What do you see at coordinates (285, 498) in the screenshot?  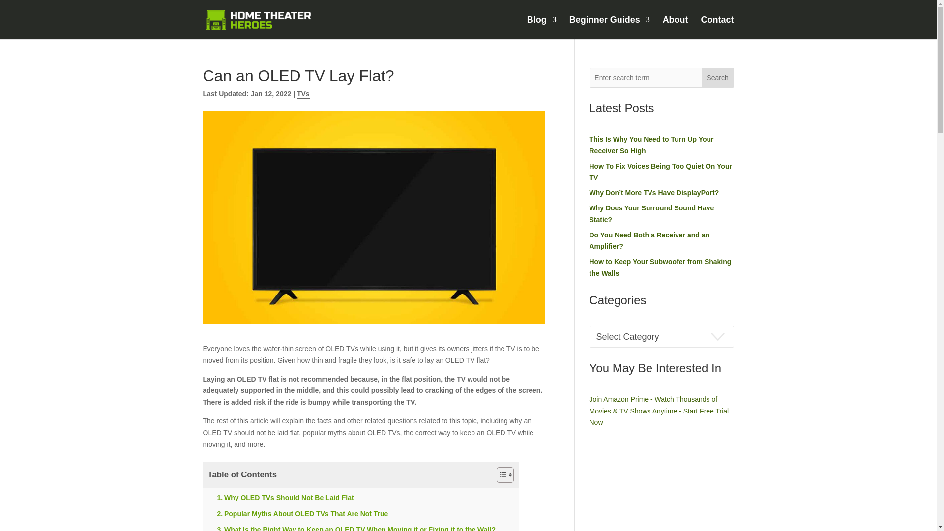 I see `Why OLED TVs Should Not Be Laid Flat` at bounding box center [285, 498].